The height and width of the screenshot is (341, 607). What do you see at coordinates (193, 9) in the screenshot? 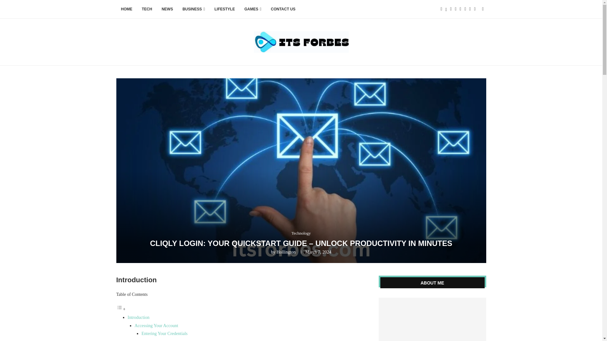
I see `BUSINESS` at bounding box center [193, 9].